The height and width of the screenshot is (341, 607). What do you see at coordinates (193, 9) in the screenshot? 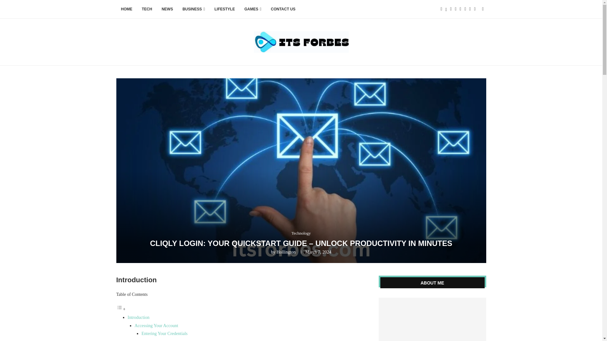
I see `BUSINESS` at bounding box center [193, 9].